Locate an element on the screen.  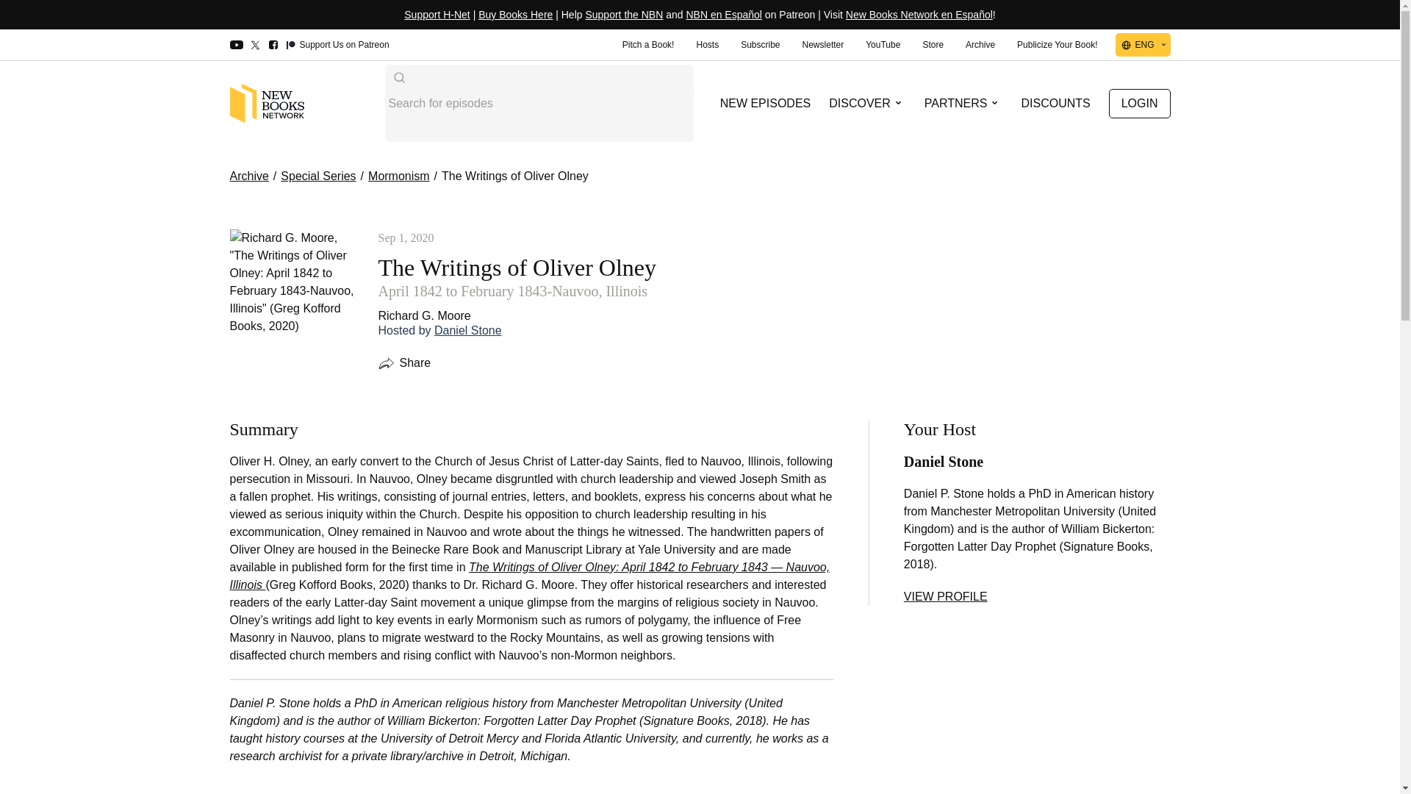
Support H-Net is located at coordinates (437, 15).